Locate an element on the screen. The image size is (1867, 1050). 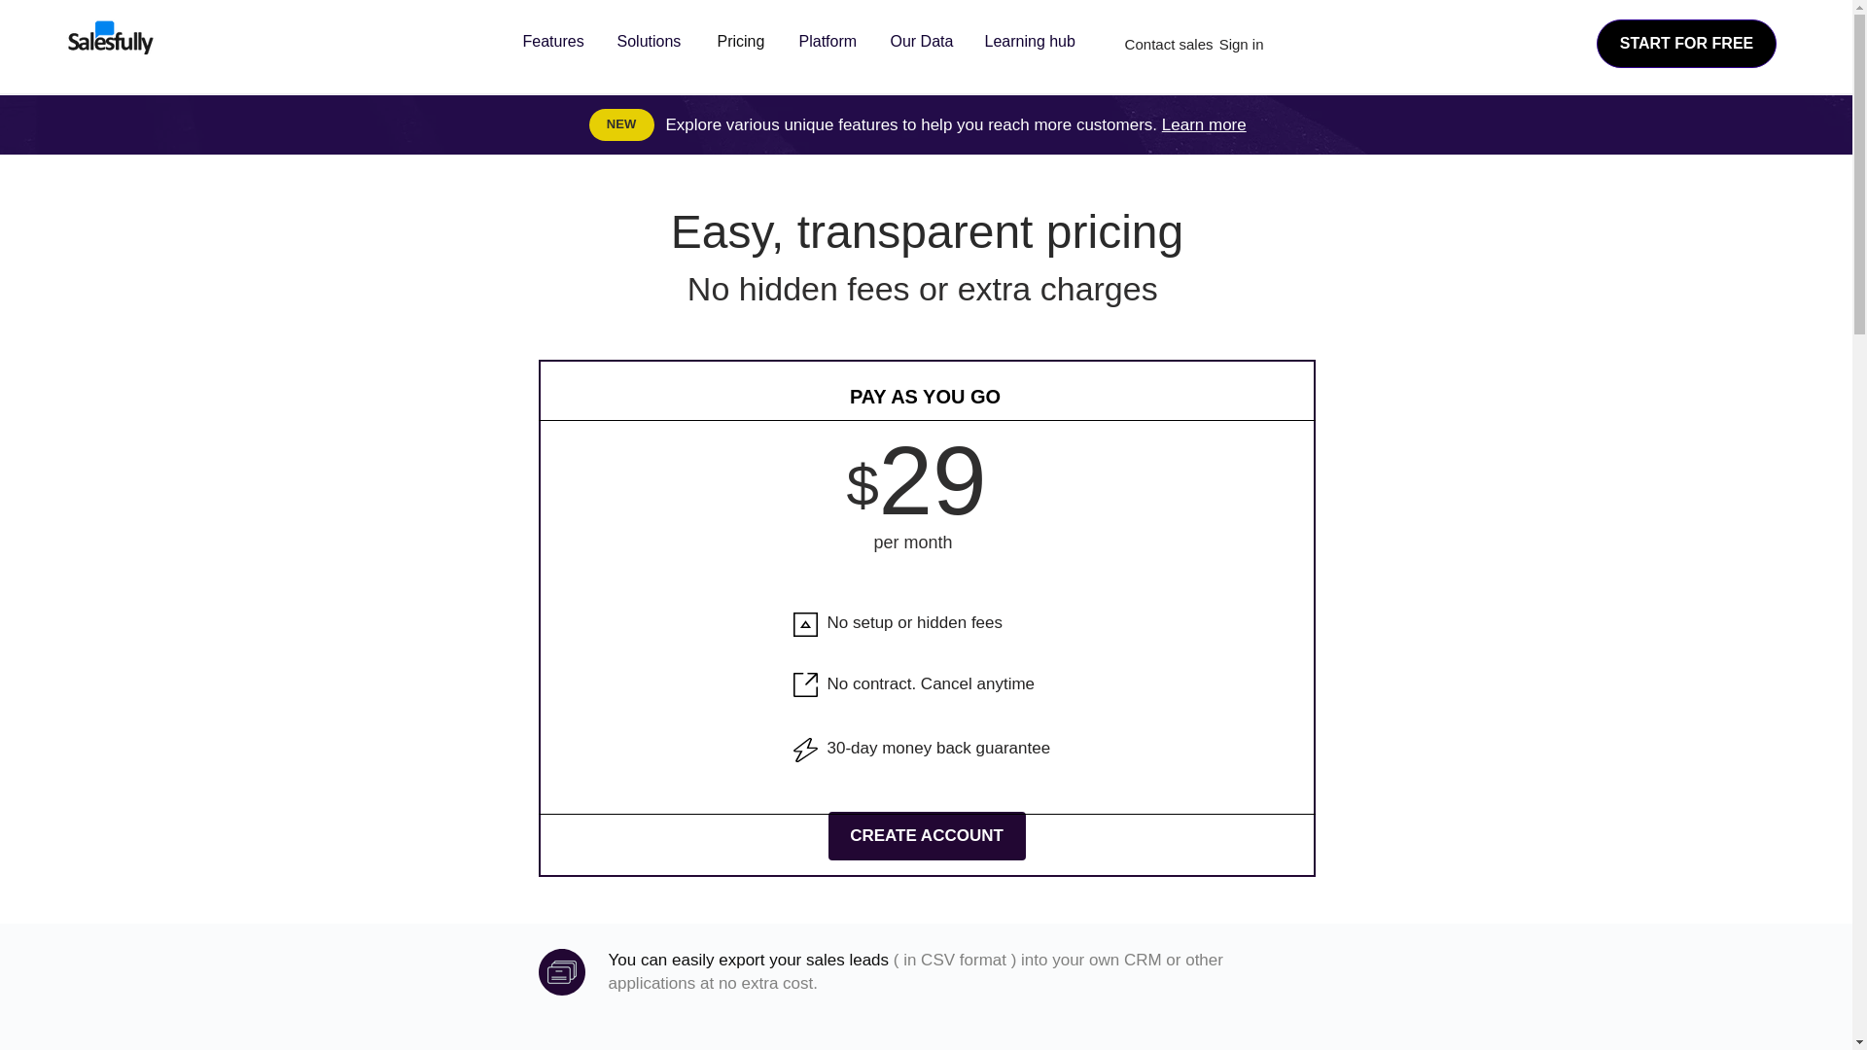
Learning hub is located at coordinates (1035, 41).